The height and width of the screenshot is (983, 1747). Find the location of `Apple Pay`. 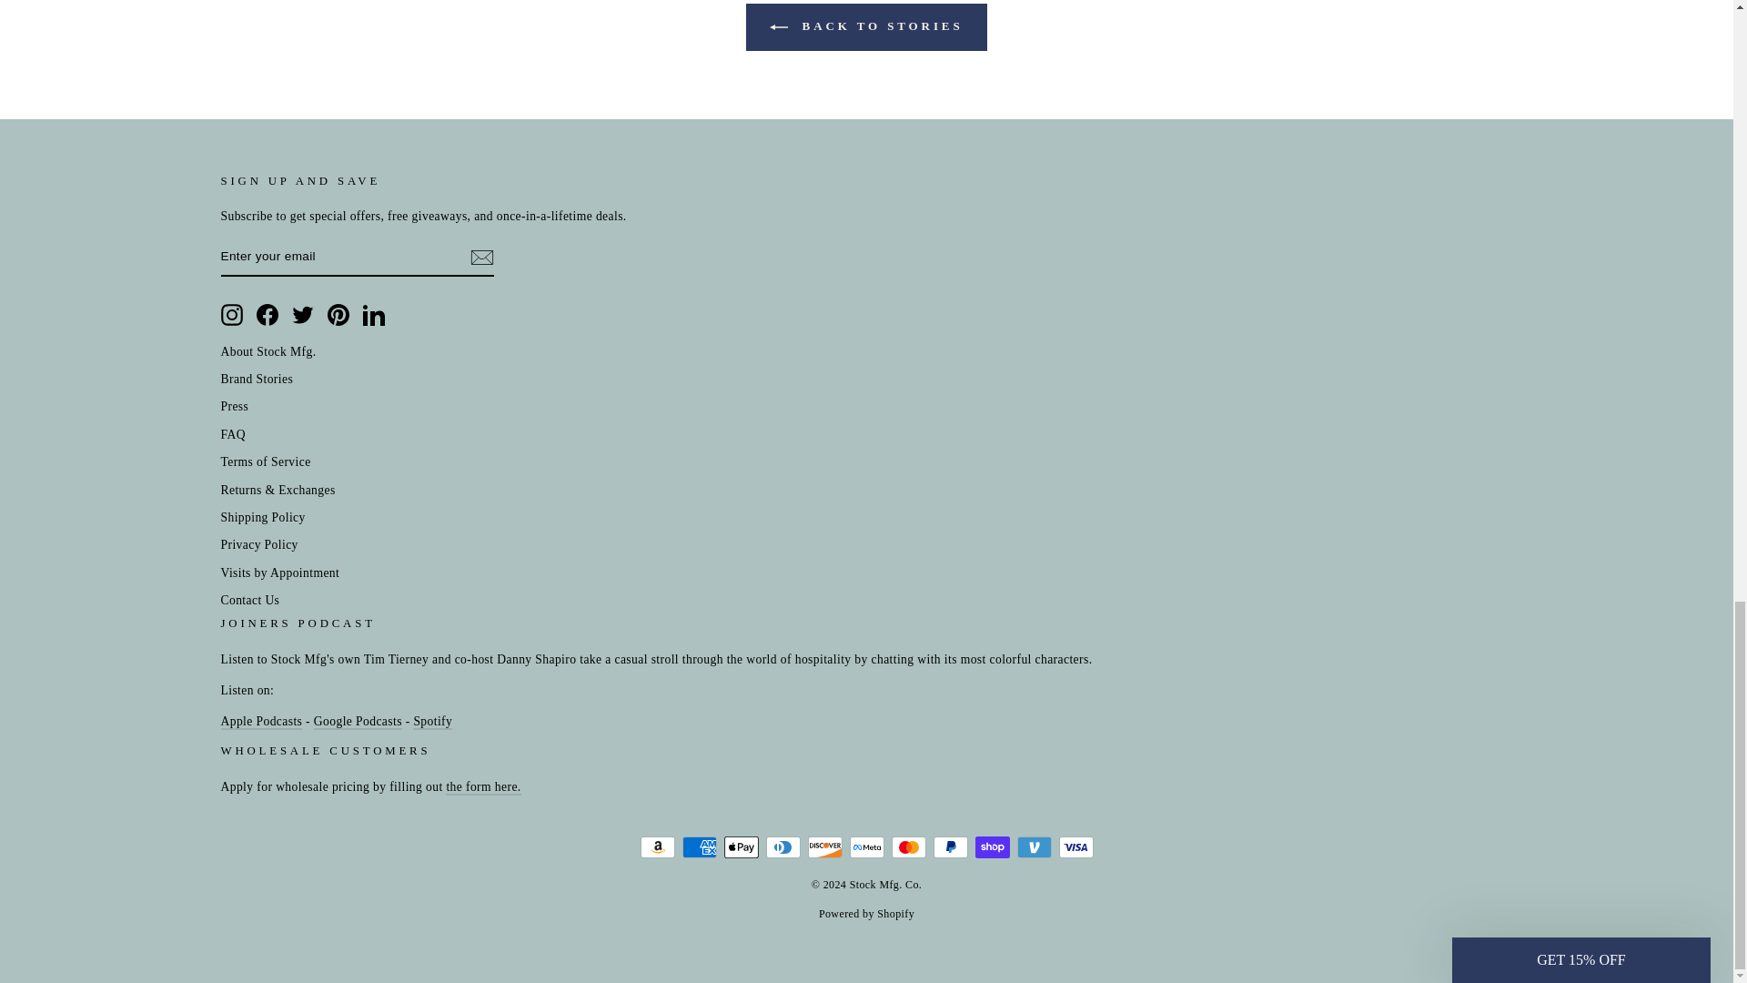

Apple Pay is located at coordinates (741, 846).